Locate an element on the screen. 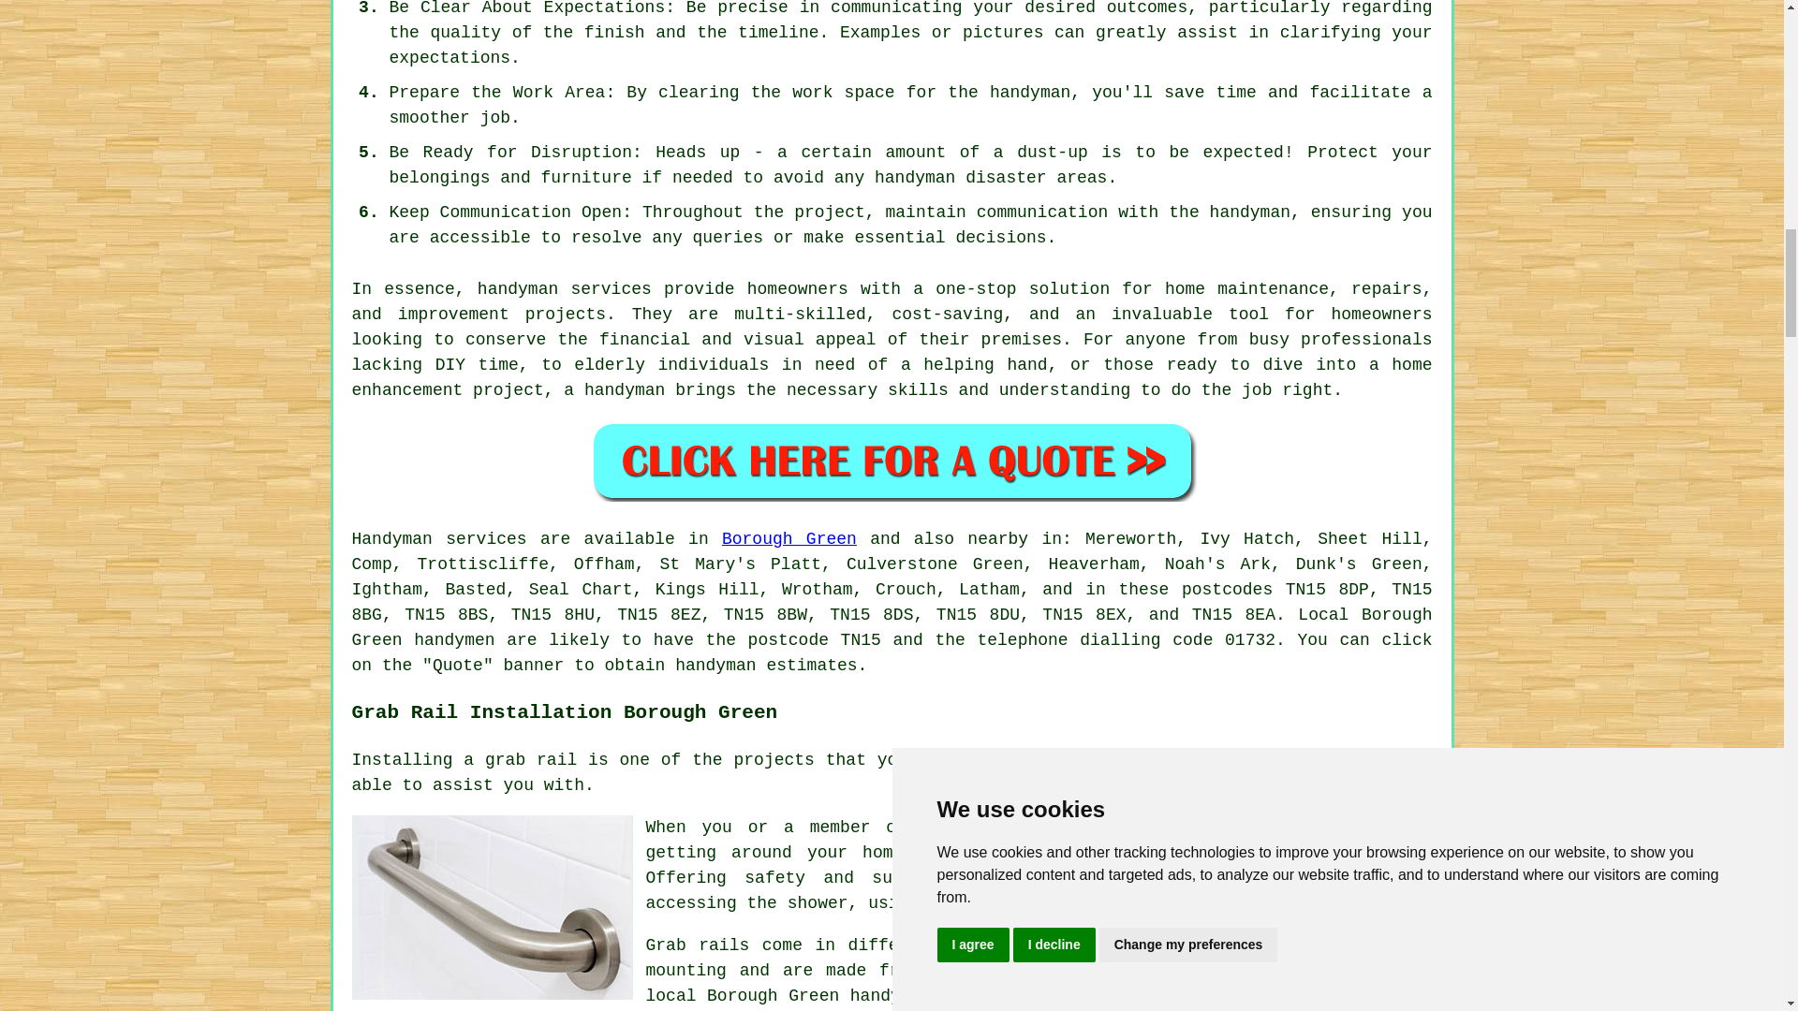 This screenshot has height=1011, width=1798. handyman is located at coordinates (715, 665).